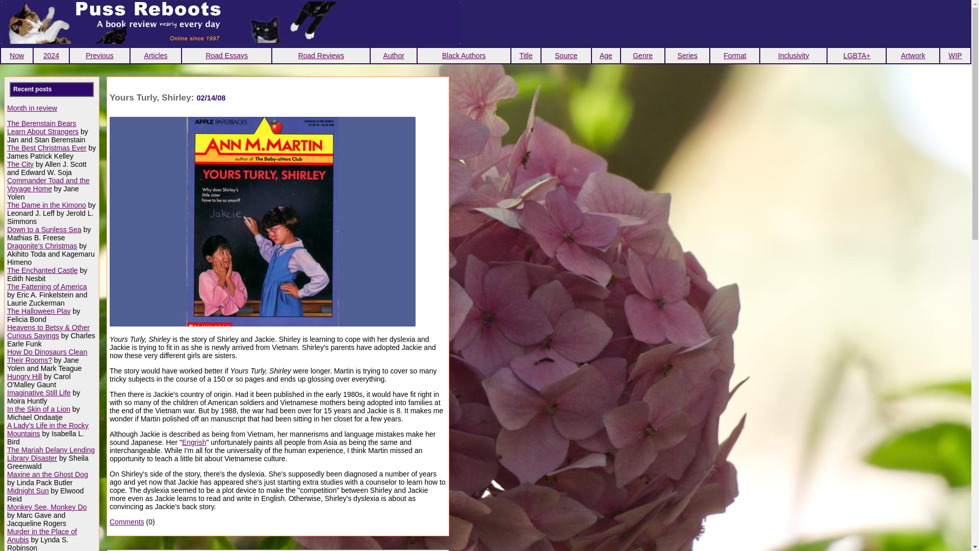 This screenshot has height=551, width=979. Describe the element at coordinates (99, 55) in the screenshot. I see `Previous` at that location.